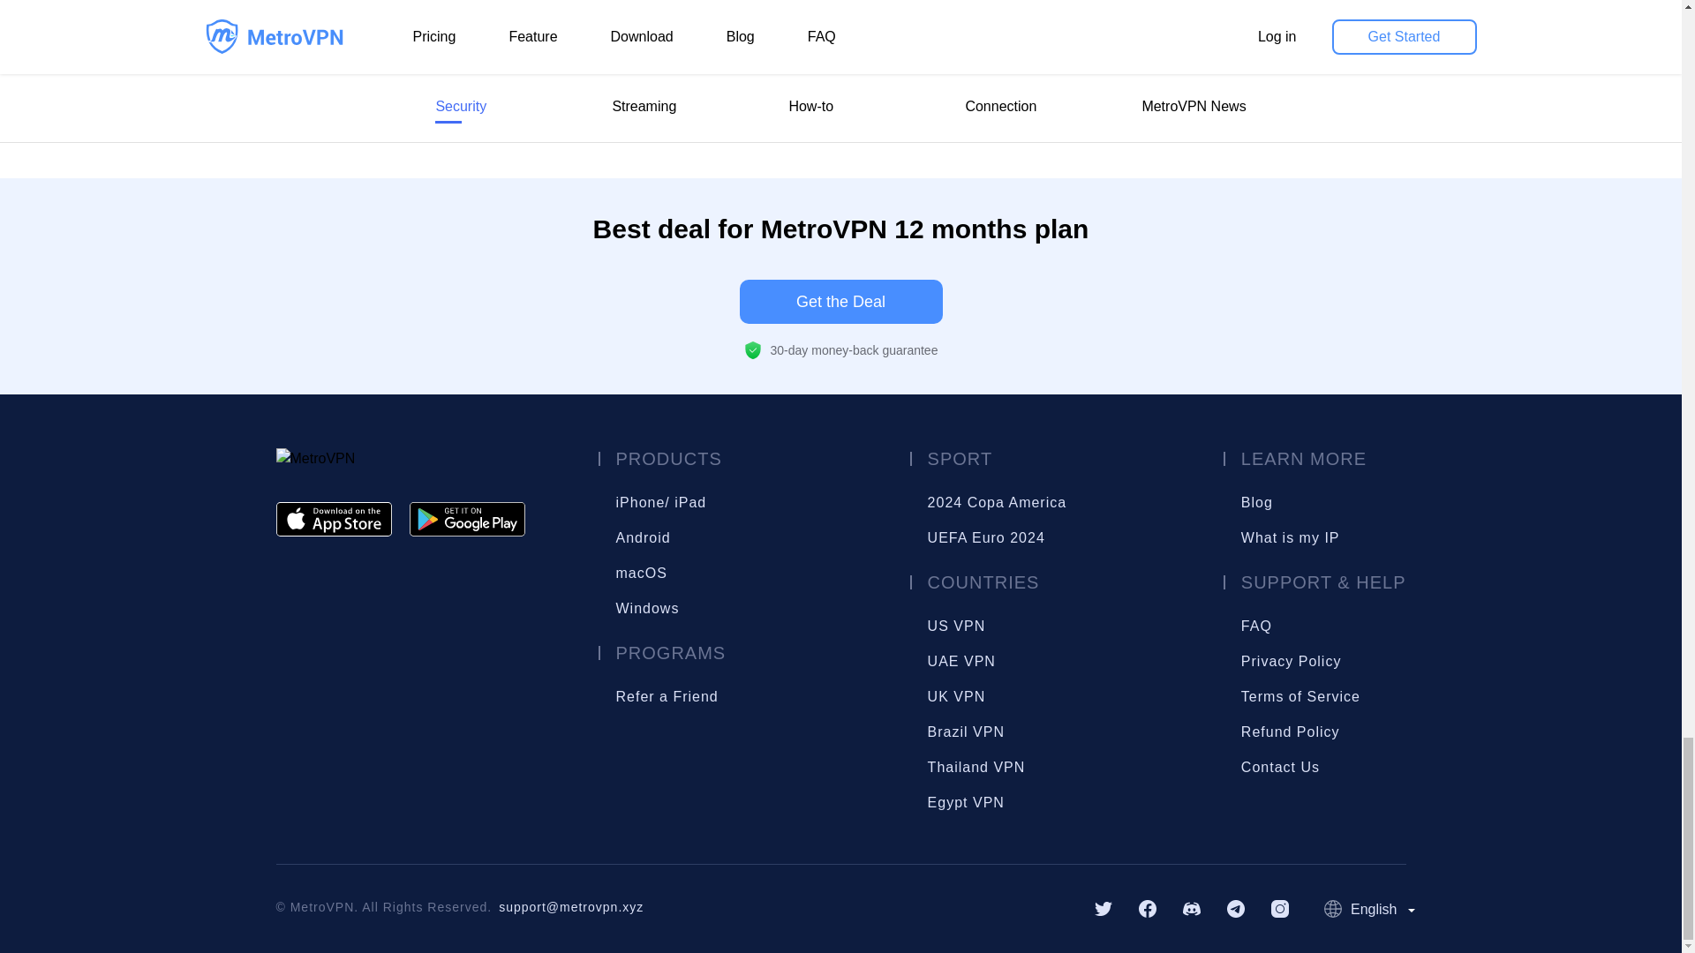 This screenshot has width=1695, height=953. I want to click on UK VPN, so click(942, 697).